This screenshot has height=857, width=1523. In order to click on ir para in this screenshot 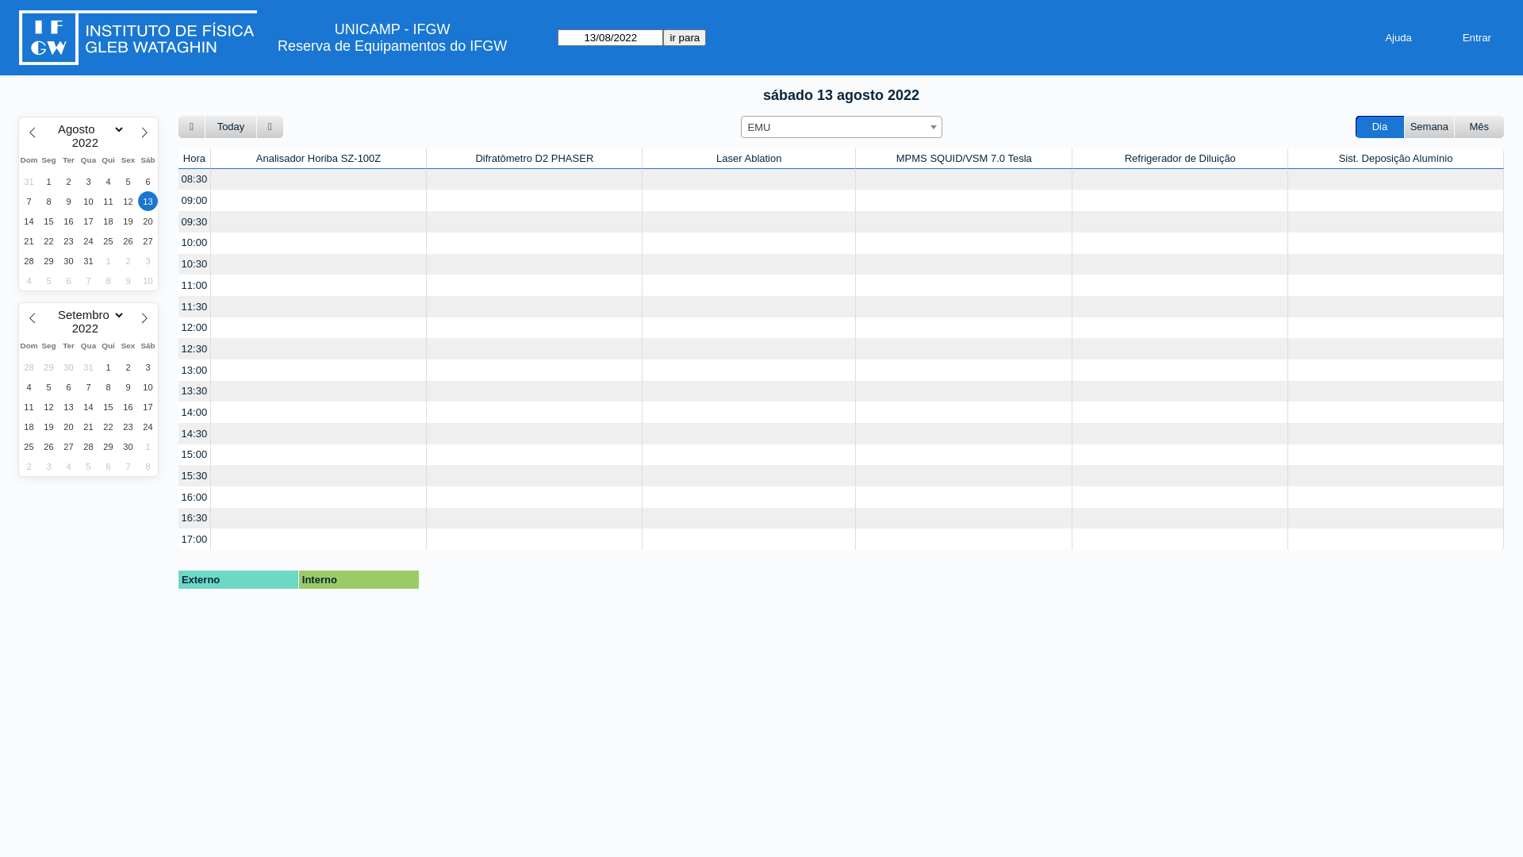, I will do `click(685, 38)`.